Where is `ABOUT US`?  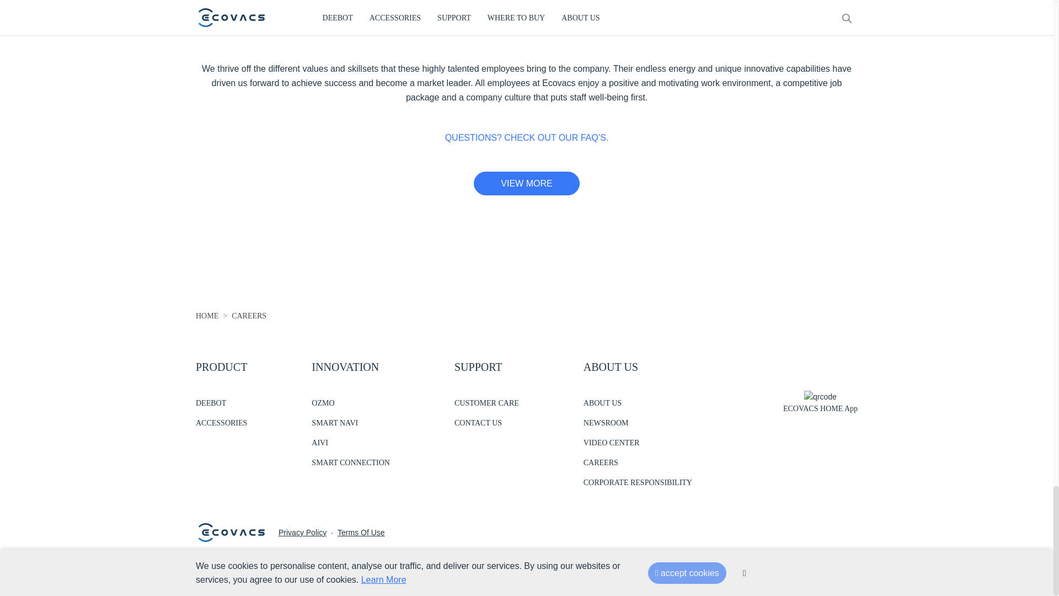
ABOUT US is located at coordinates (638, 403).